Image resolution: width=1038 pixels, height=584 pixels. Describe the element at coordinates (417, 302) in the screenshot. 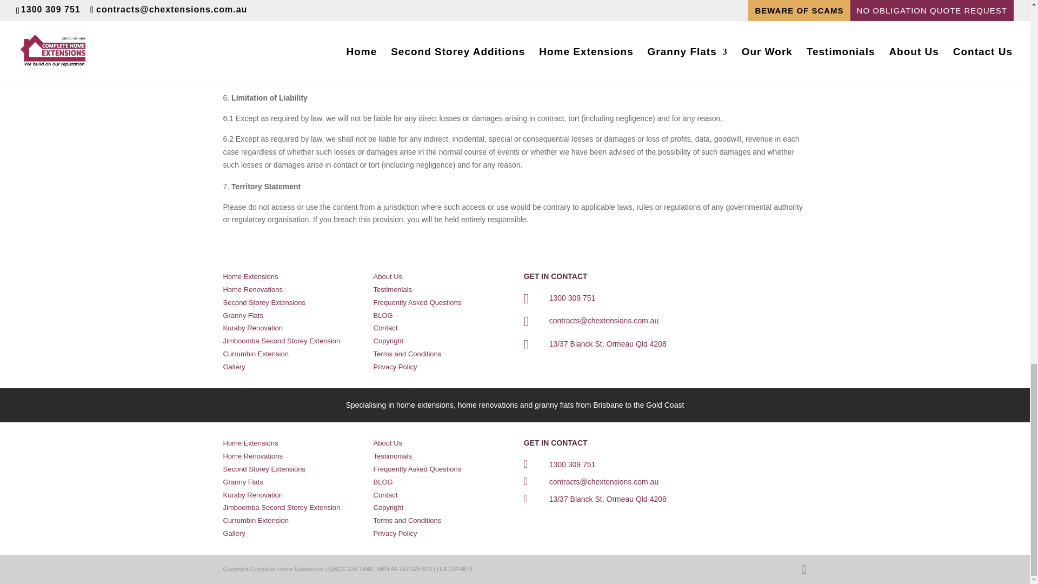

I see `Frequently Asked Questions` at that location.